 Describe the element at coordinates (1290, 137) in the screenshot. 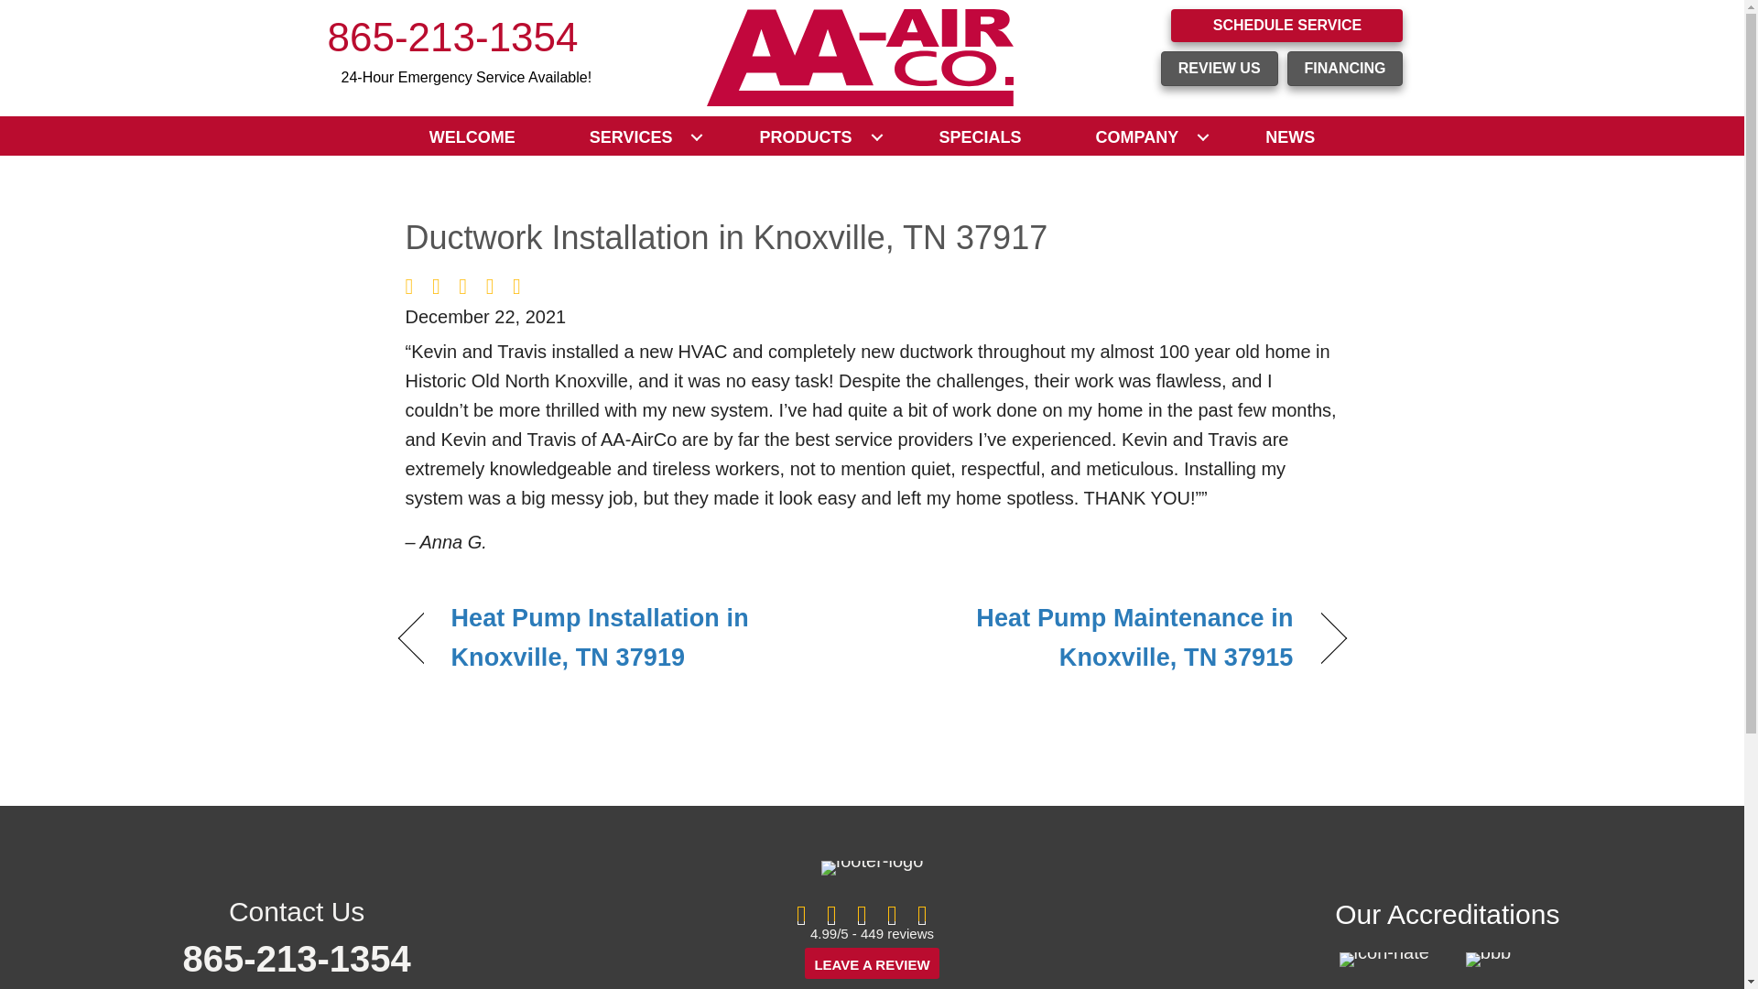

I see `NEWS` at that location.